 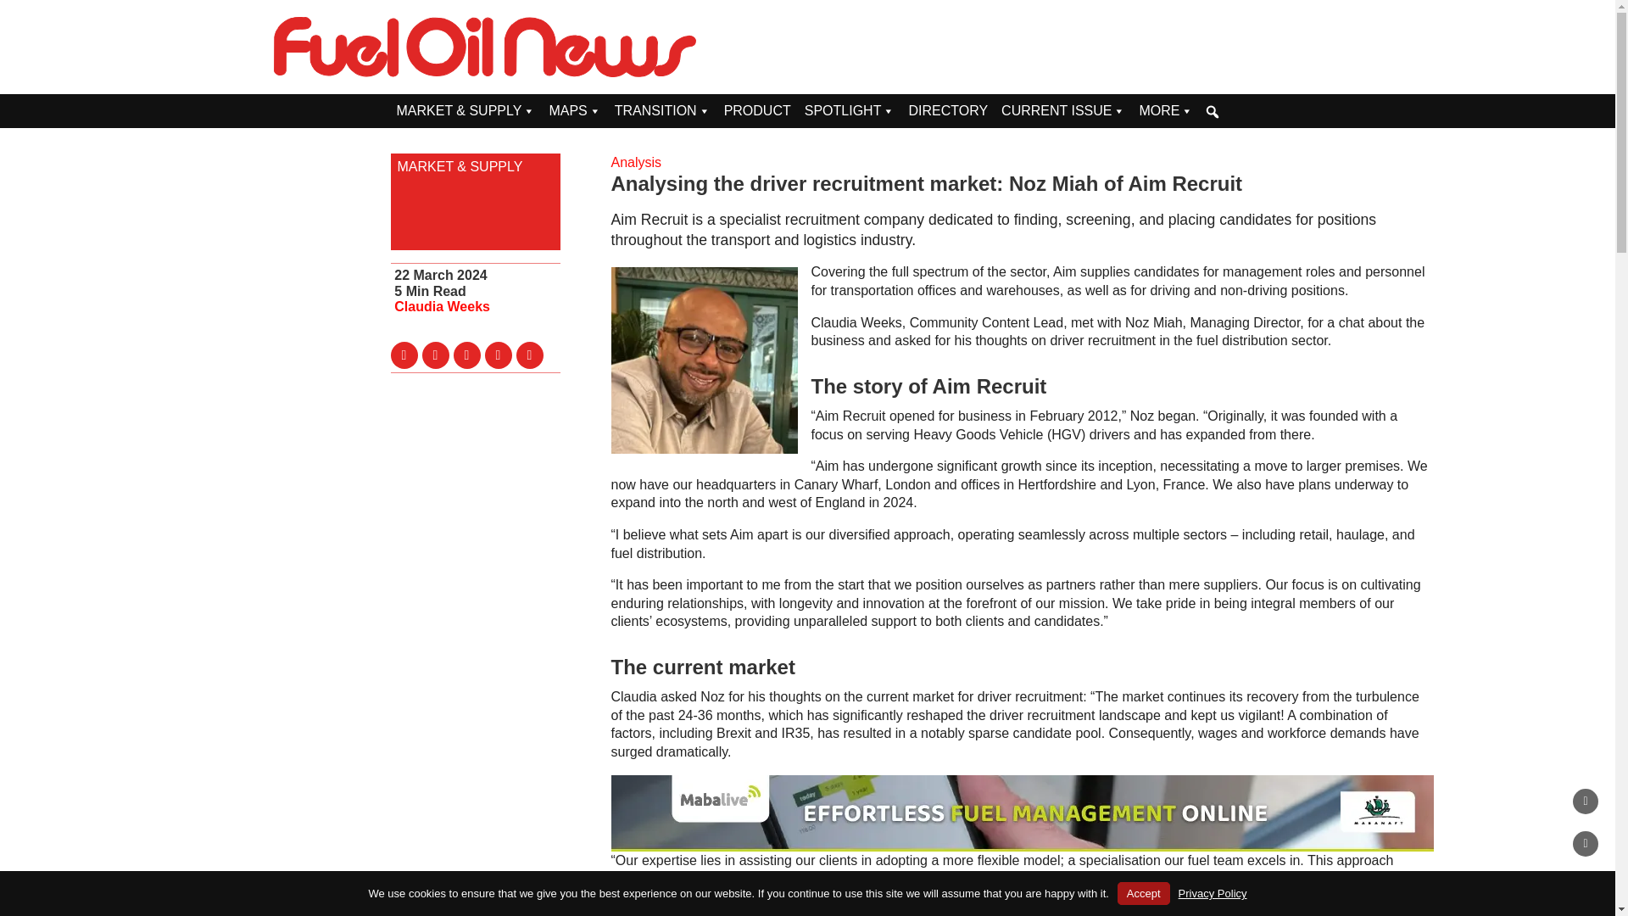 What do you see at coordinates (499, 355) in the screenshot?
I see `Share on Email` at bounding box center [499, 355].